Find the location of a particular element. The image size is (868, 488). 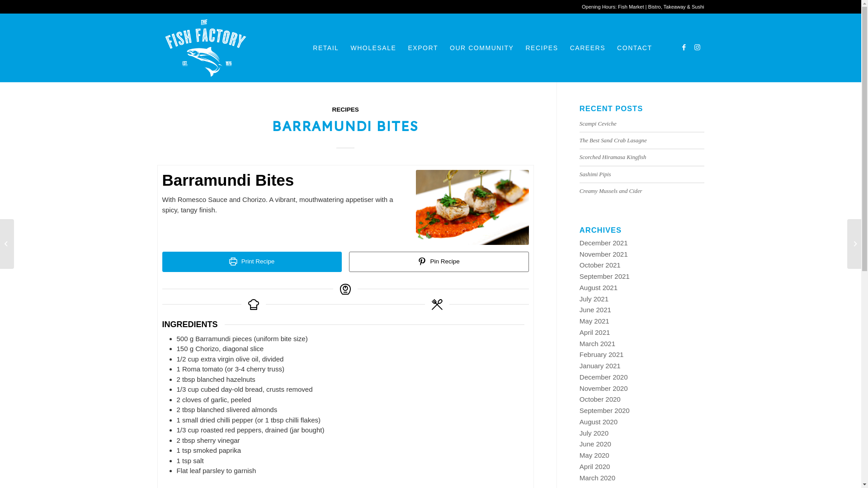

RECIPES is located at coordinates (345, 109).